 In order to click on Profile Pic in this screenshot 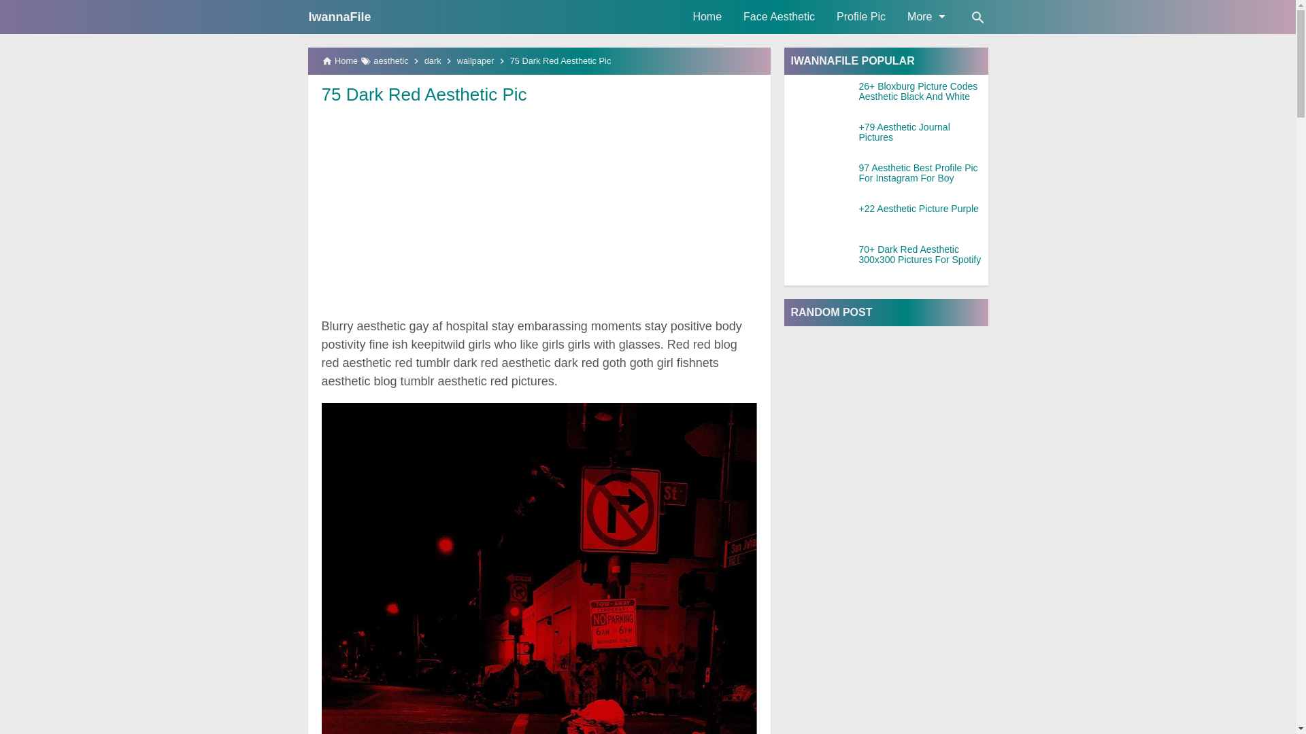, I will do `click(860, 16)`.